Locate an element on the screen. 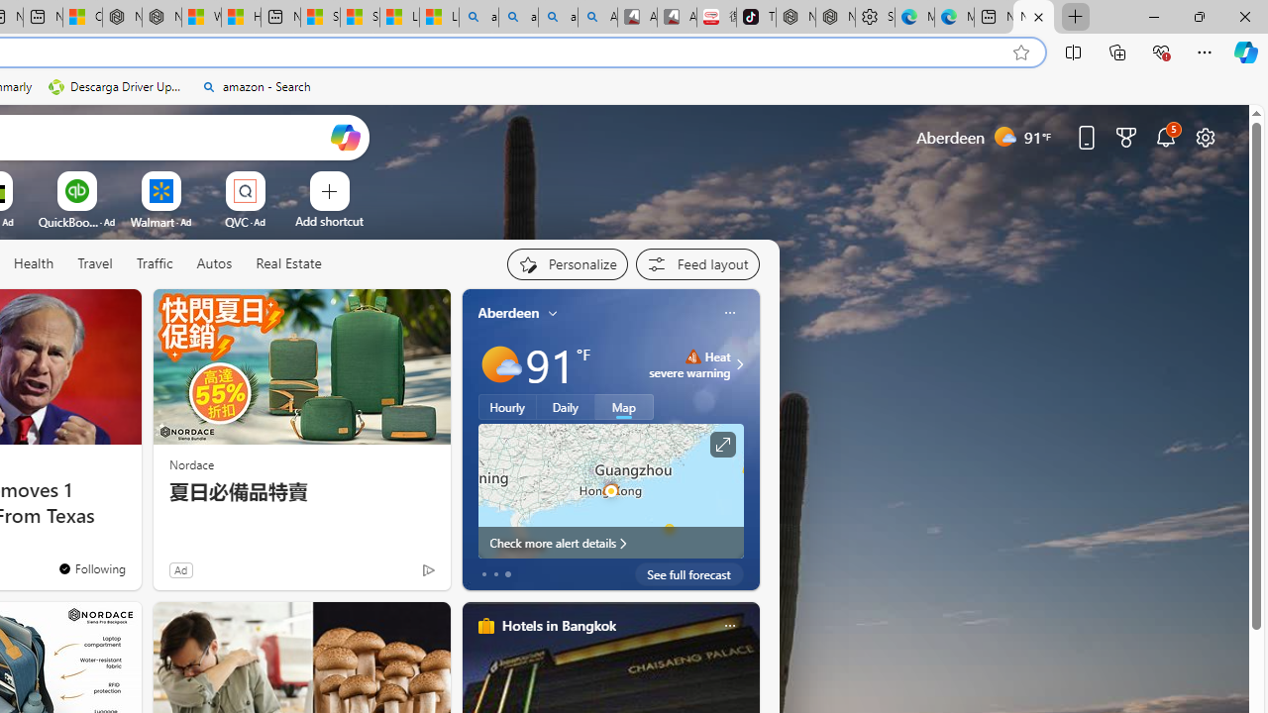 This screenshot has width=1268, height=713. Class: weather-arrow-glyph is located at coordinates (739, 364).